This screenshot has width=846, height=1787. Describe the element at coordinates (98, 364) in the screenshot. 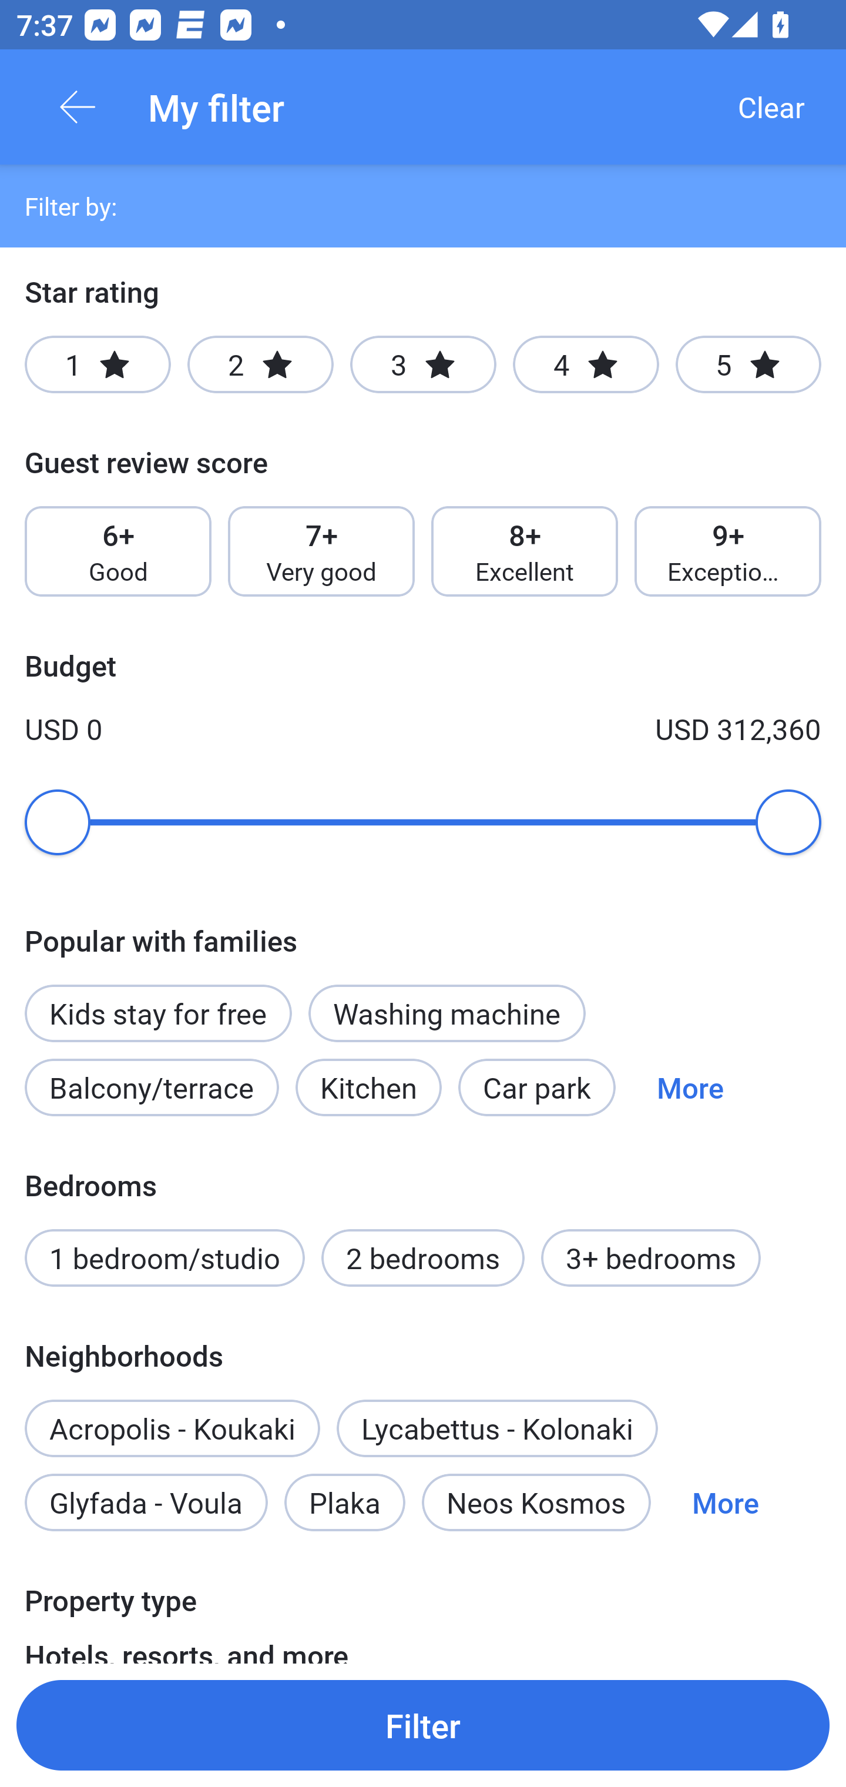

I see `1` at that location.